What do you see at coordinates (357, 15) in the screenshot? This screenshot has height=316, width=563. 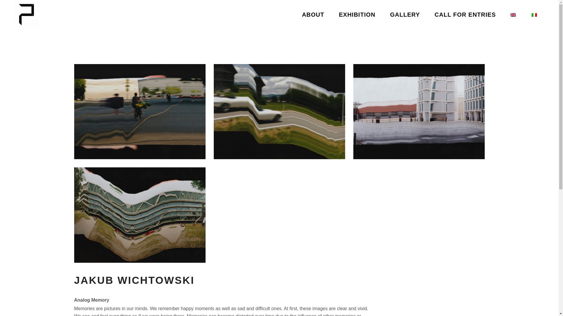 I see `EXHIBITION` at bounding box center [357, 15].